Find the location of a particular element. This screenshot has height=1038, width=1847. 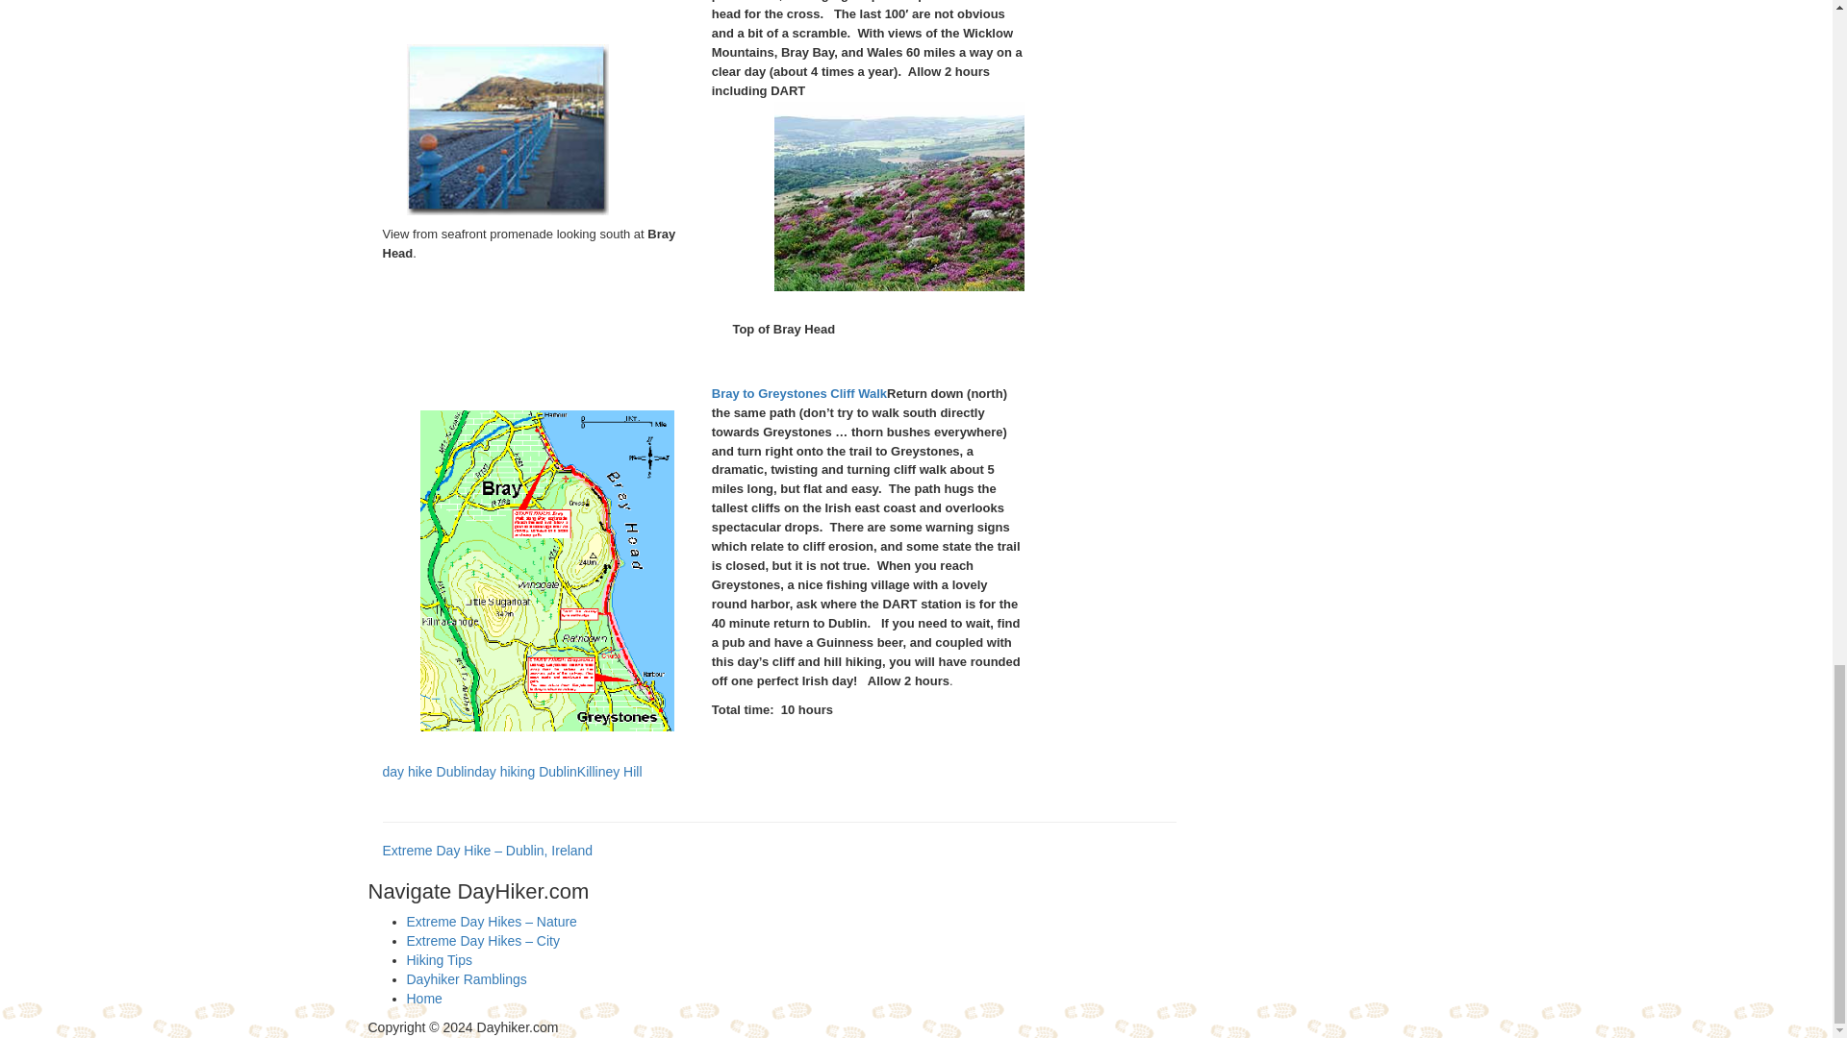

Bray to Greystones Cliff Walk is located at coordinates (798, 392).